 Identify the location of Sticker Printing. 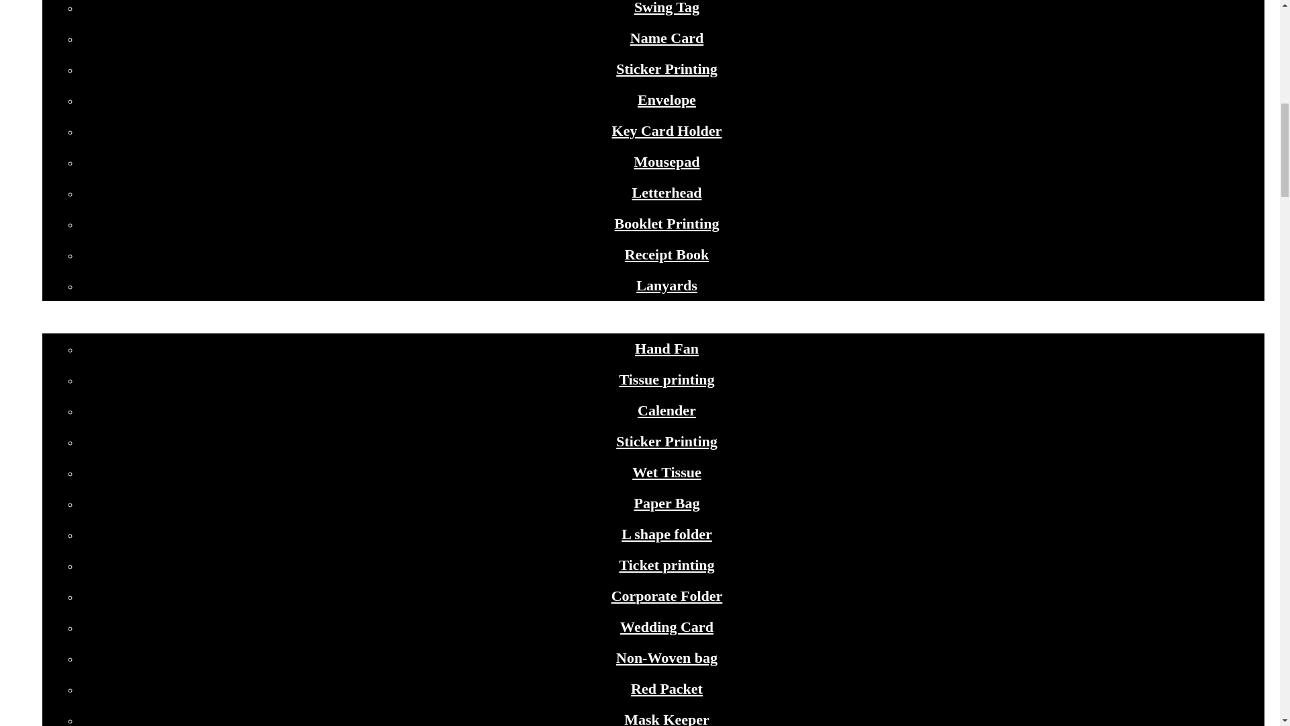
(666, 69).